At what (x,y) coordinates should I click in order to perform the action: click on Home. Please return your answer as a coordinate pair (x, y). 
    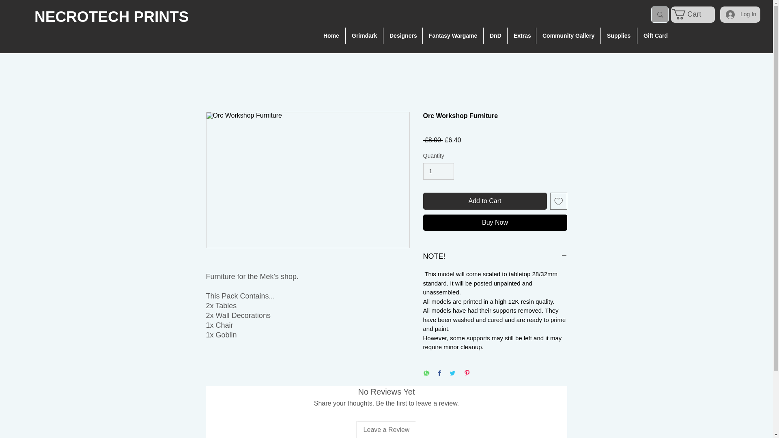
    Looking at the image, I should click on (331, 36).